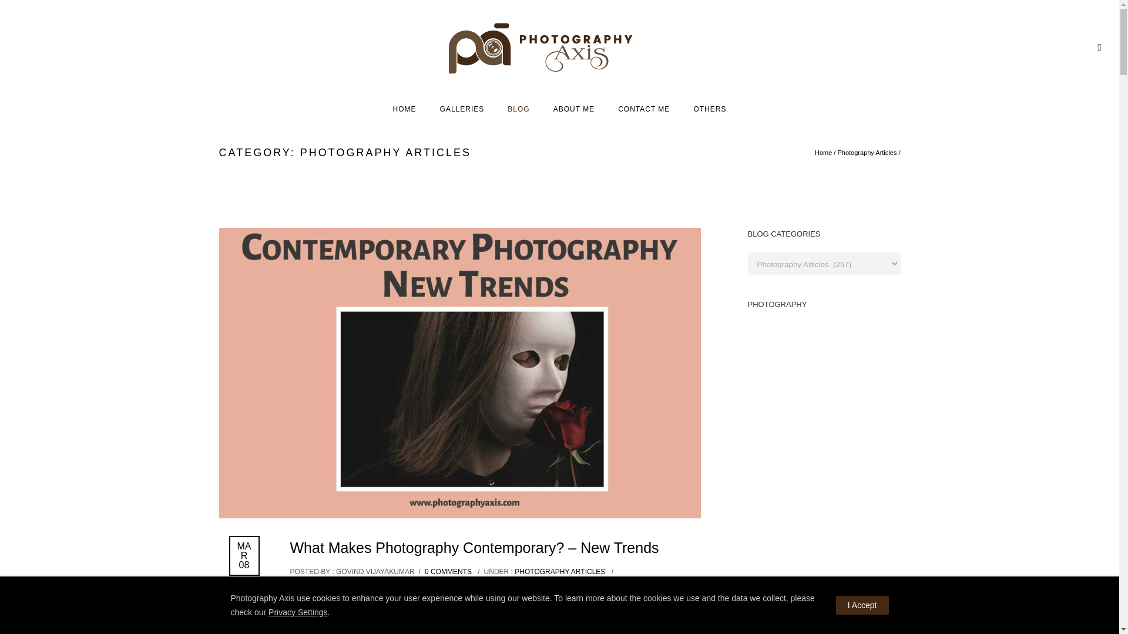 This screenshot has width=1128, height=634. Describe the element at coordinates (644, 109) in the screenshot. I see `Contact ME` at that location.